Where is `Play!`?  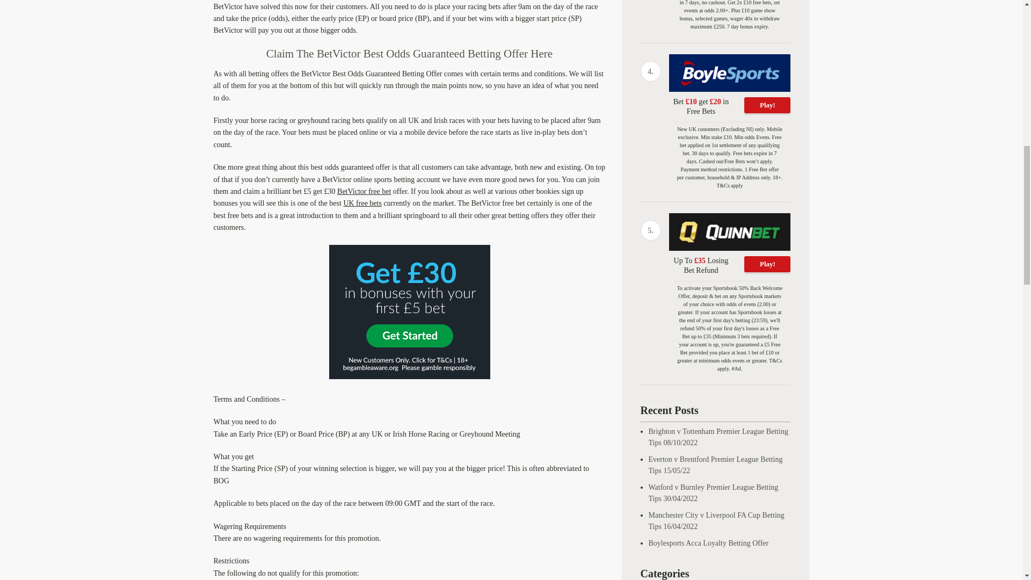
Play! is located at coordinates (767, 264).